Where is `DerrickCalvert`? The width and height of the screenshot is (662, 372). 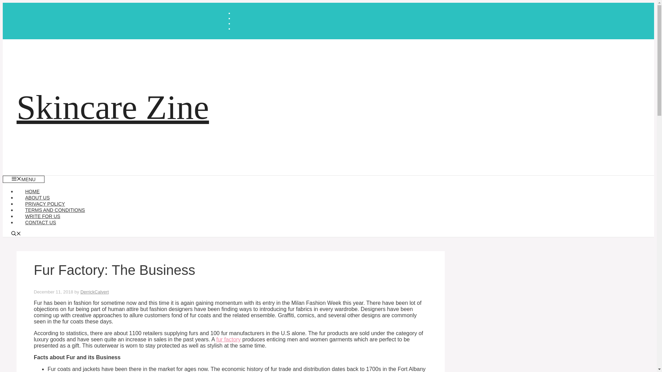 DerrickCalvert is located at coordinates (94, 292).